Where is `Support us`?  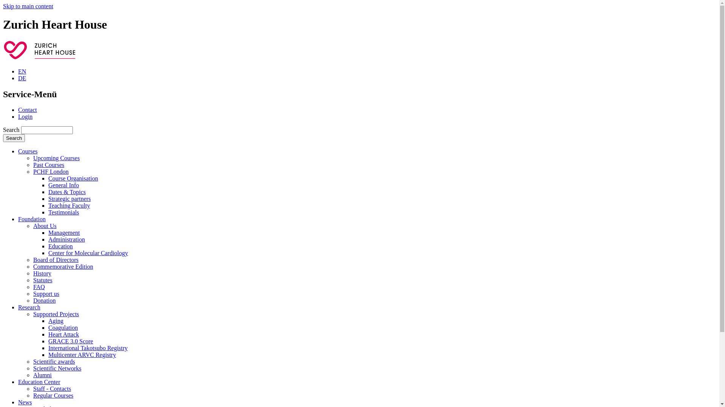 Support us is located at coordinates (46, 294).